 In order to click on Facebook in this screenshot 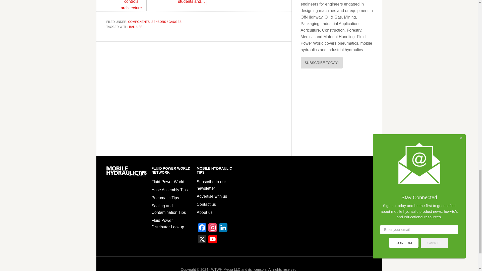, I will do `click(202, 229)`.